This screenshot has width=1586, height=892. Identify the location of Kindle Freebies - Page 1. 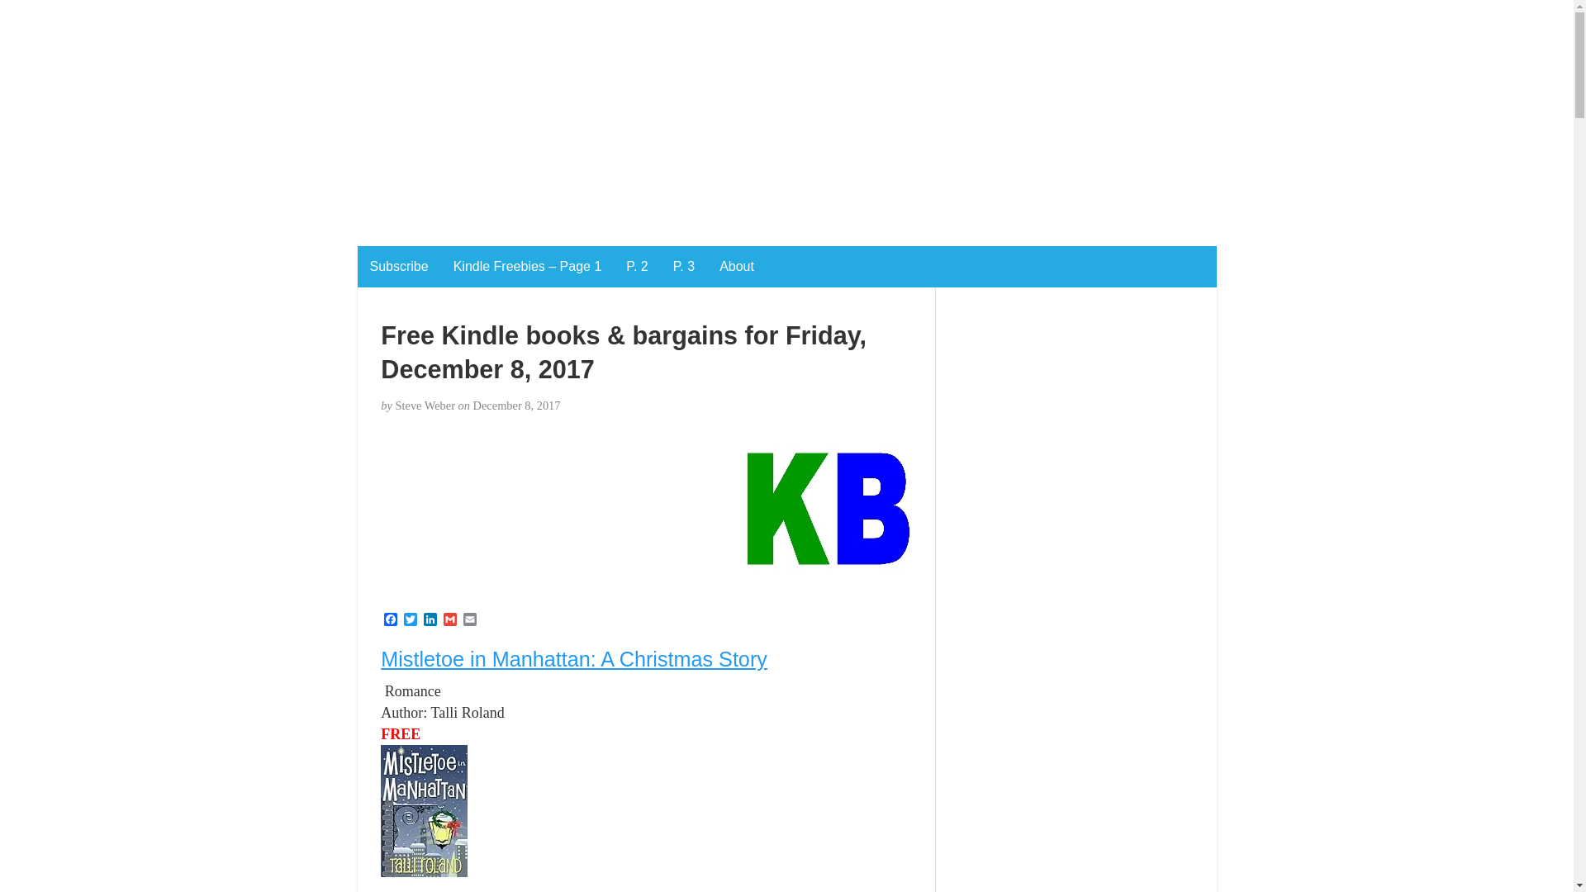
(527, 266).